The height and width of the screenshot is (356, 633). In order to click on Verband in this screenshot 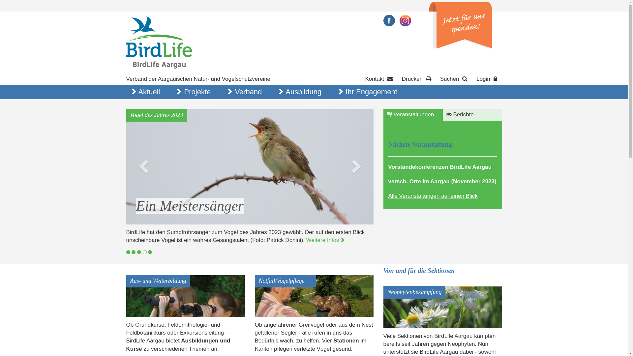, I will do `click(248, 92)`.